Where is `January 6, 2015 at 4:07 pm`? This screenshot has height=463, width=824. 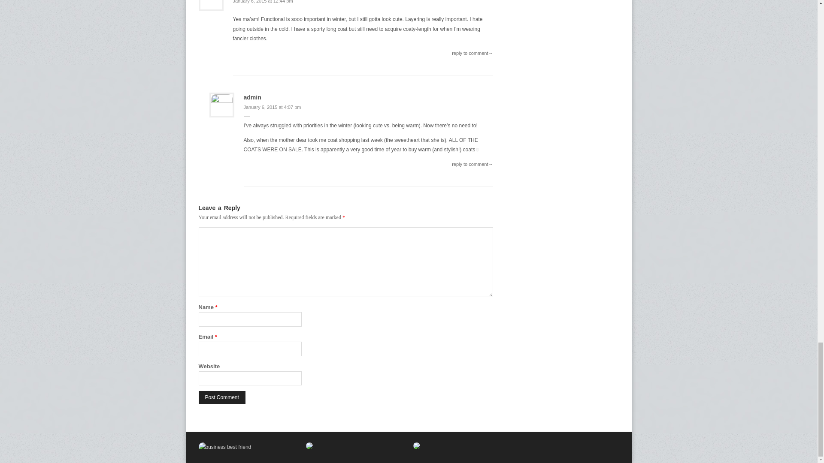 January 6, 2015 at 4:07 pm is located at coordinates (273, 107).